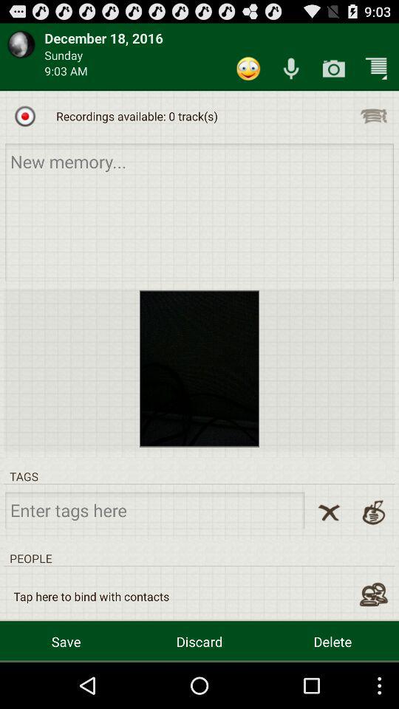 This screenshot has height=709, width=399. I want to click on turn off icon below the people app, so click(92, 597).